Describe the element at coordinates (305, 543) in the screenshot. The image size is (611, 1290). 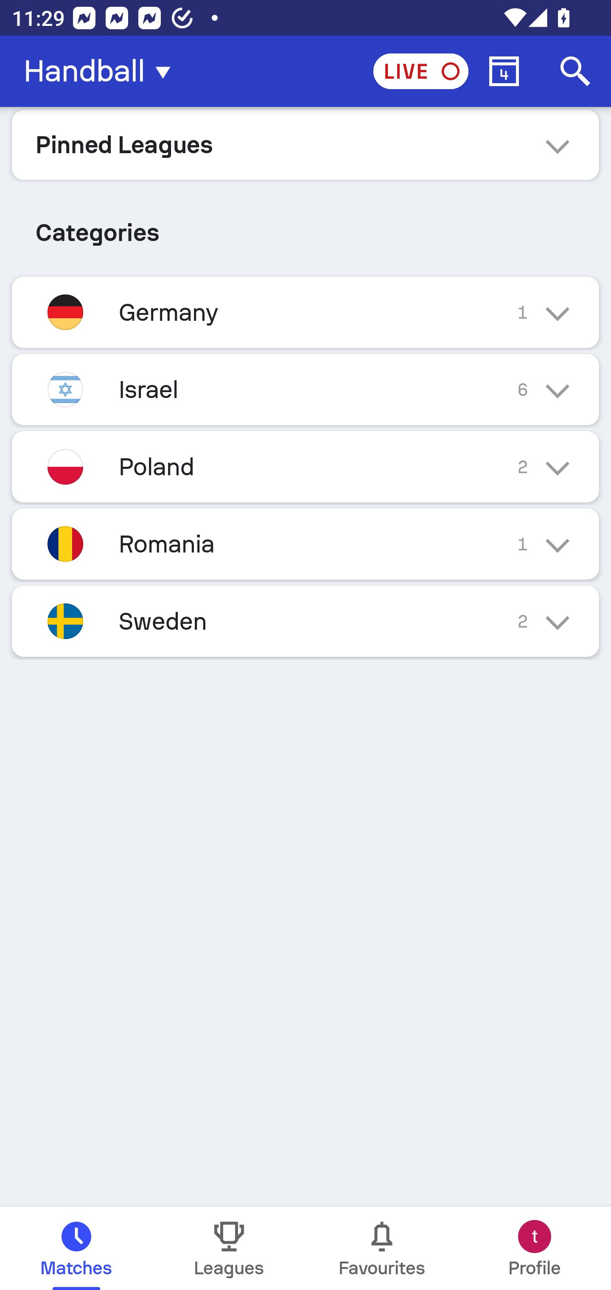
I see `Romania 1` at that location.